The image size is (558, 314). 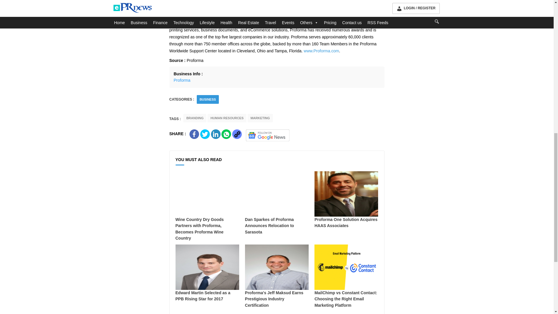 I want to click on BUSINESS, so click(x=208, y=99).